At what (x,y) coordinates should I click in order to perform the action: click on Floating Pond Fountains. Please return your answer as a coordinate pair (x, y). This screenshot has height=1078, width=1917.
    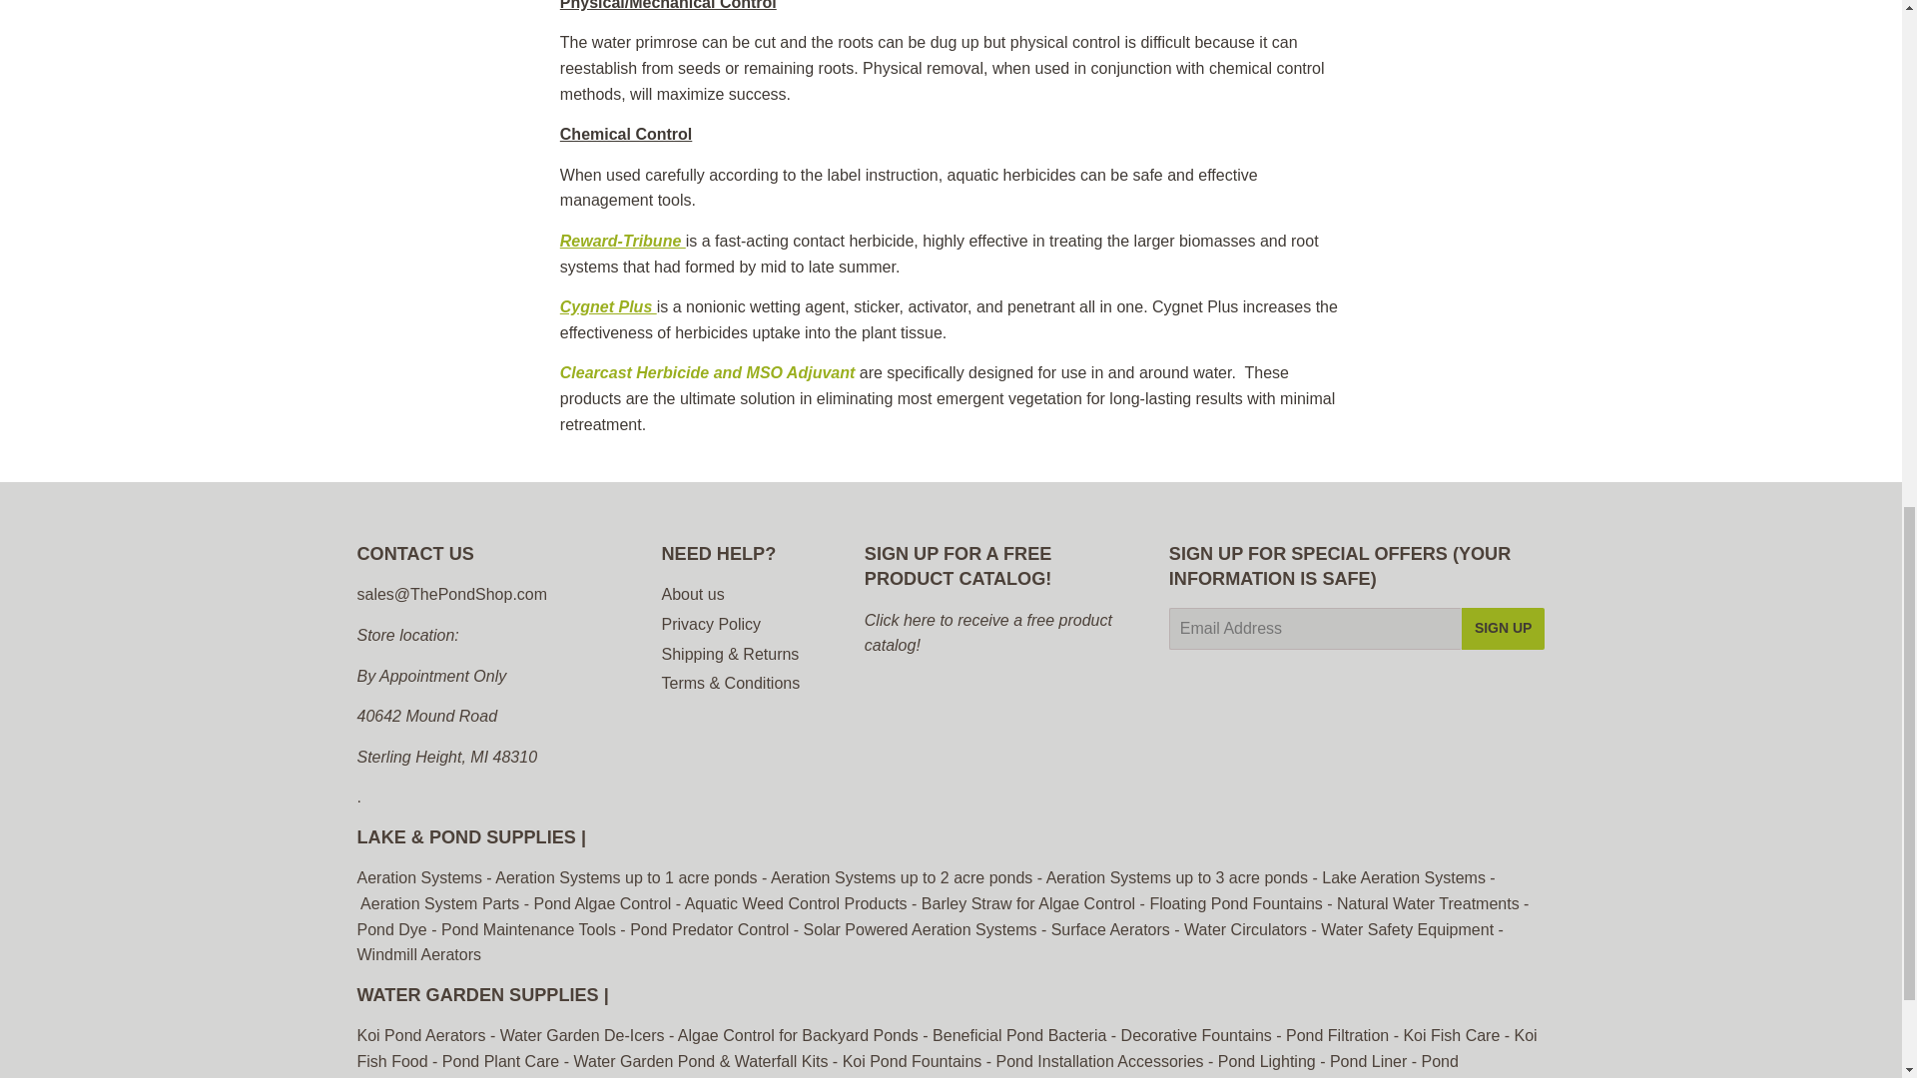
    Looking at the image, I should click on (1238, 903).